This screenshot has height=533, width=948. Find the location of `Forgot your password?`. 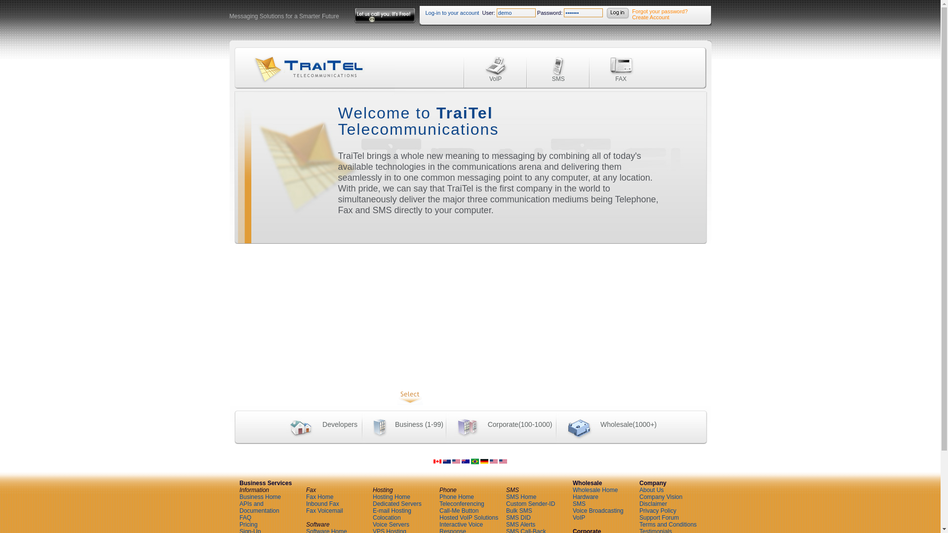

Forgot your password? is located at coordinates (660, 11).